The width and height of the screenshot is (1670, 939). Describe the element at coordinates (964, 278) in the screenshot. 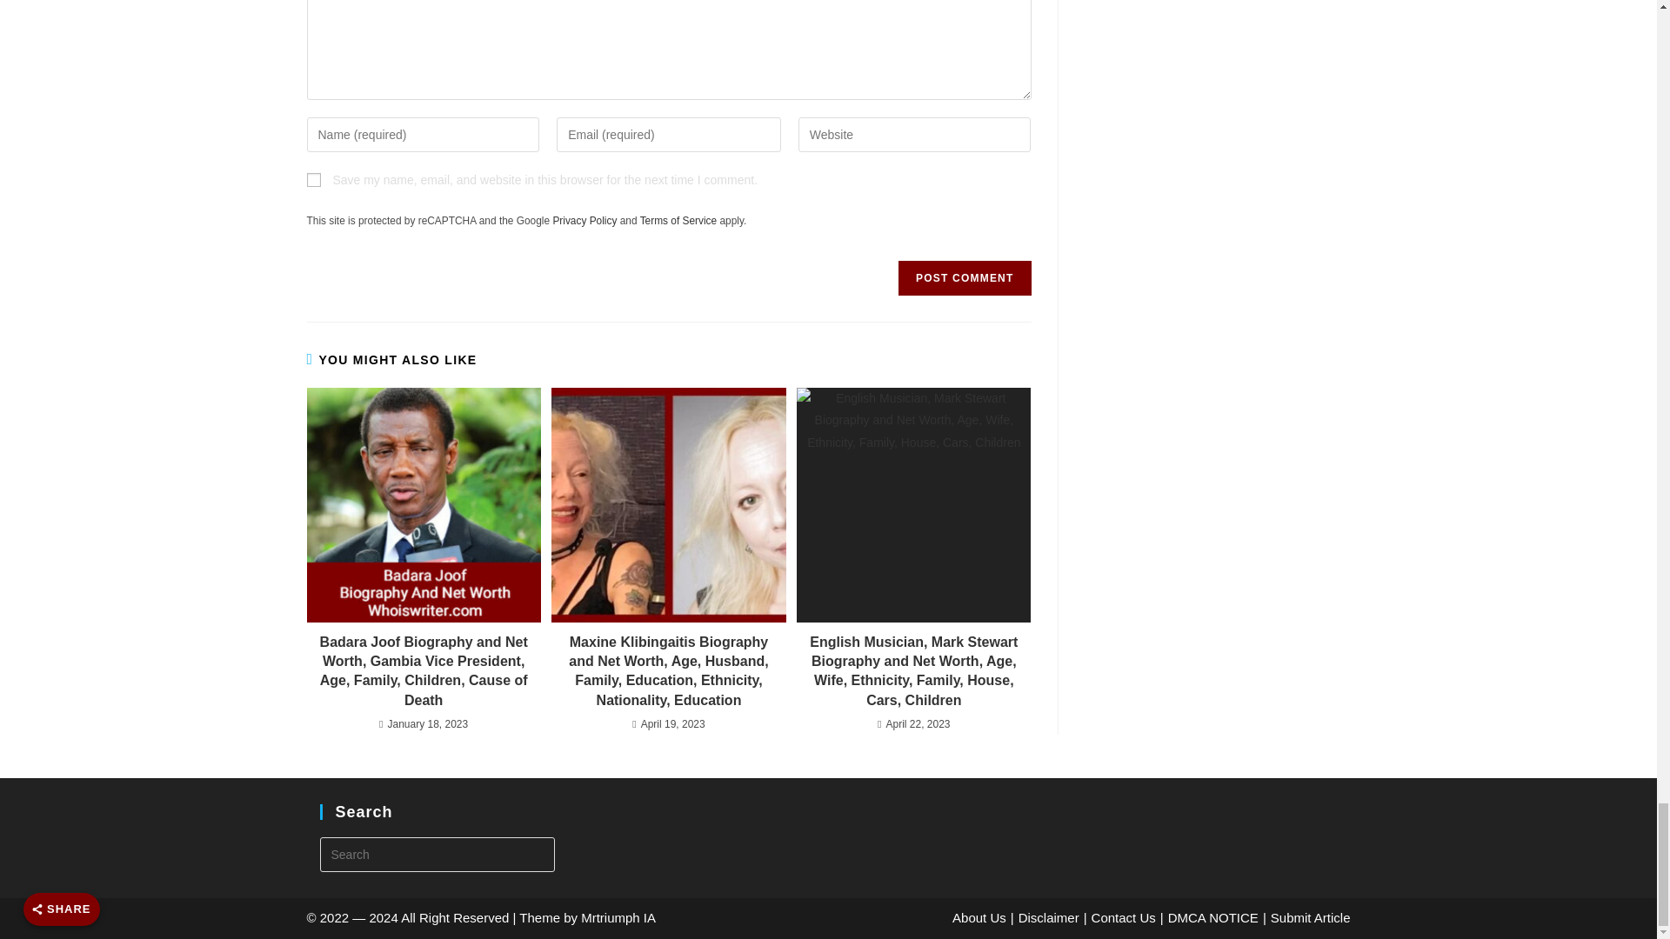

I see `Post Comment` at that location.